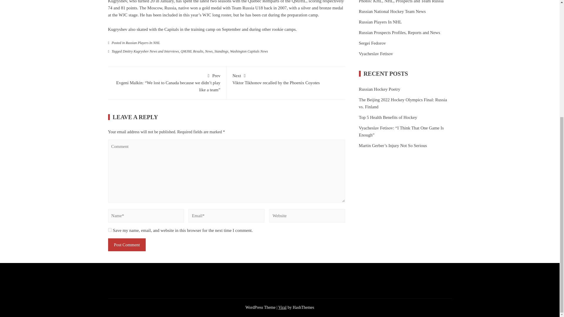 The height and width of the screenshot is (317, 564). I want to click on Download Viral, so click(403, 103).